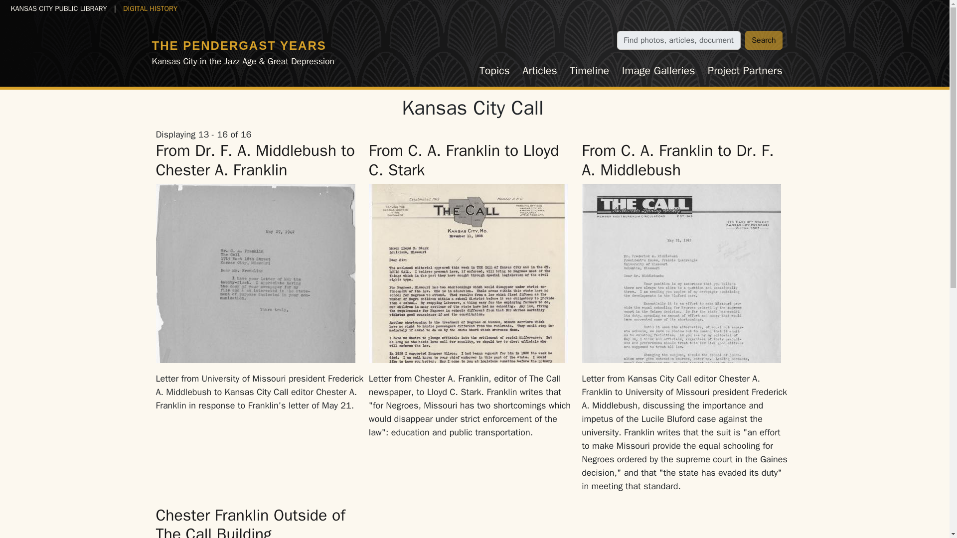 Image resolution: width=957 pixels, height=538 pixels. What do you see at coordinates (540, 71) in the screenshot?
I see `Articles` at bounding box center [540, 71].